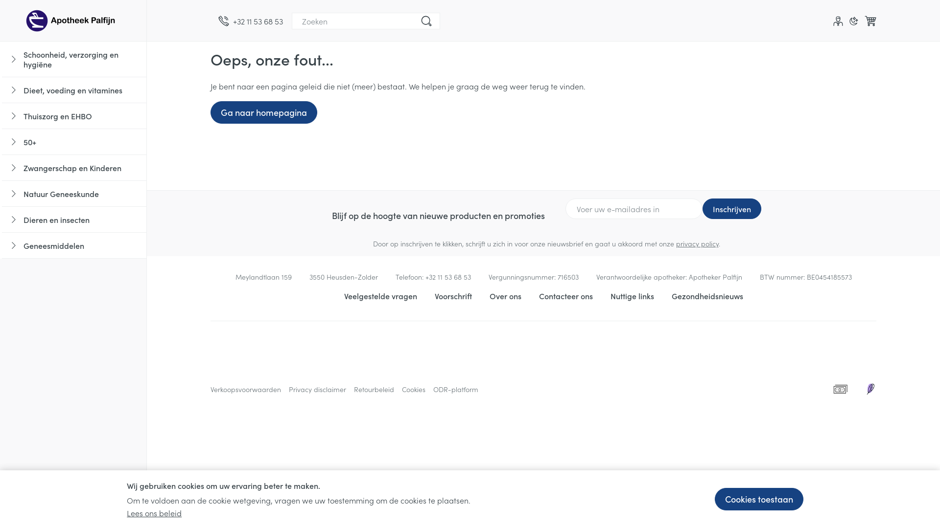 Image resolution: width=940 pixels, height=528 pixels. I want to click on +32 11 53 68 53, so click(251, 21).